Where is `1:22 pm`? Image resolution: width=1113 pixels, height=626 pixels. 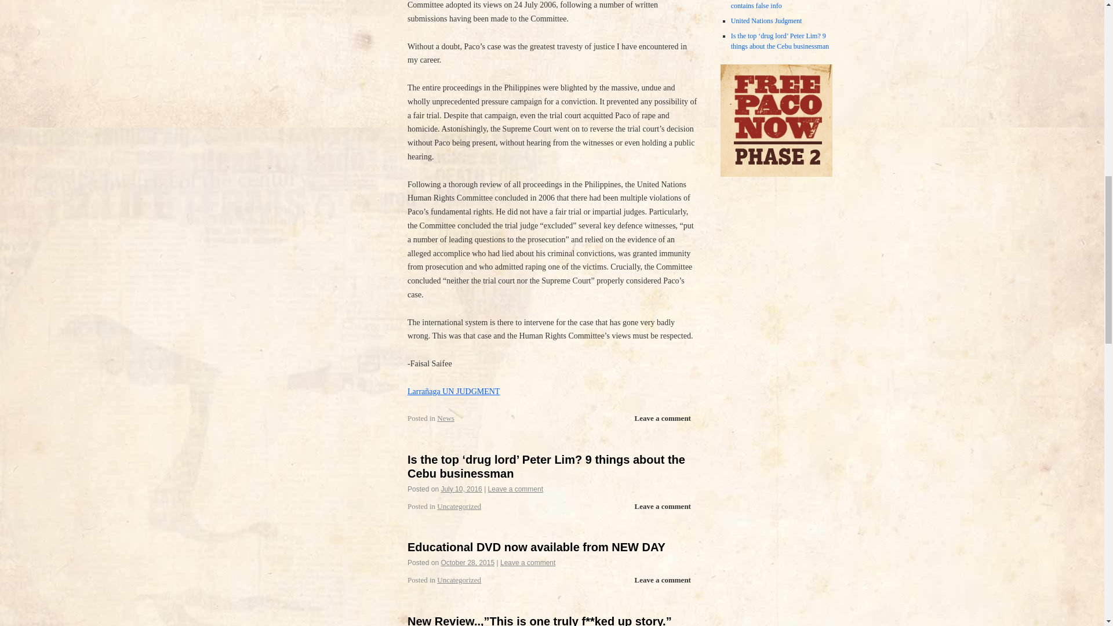 1:22 pm is located at coordinates (467, 563).